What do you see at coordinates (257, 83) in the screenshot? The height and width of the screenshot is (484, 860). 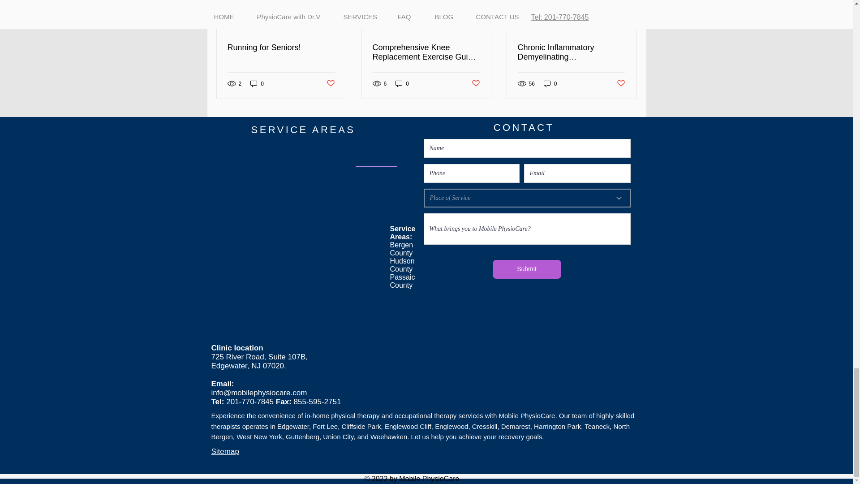 I see `0` at bounding box center [257, 83].